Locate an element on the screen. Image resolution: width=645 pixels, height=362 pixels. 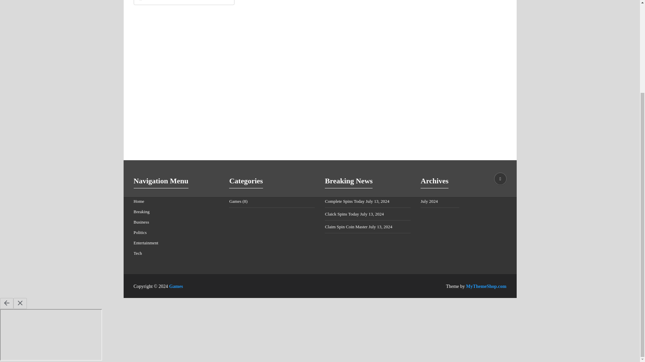
Games is located at coordinates (235, 201).